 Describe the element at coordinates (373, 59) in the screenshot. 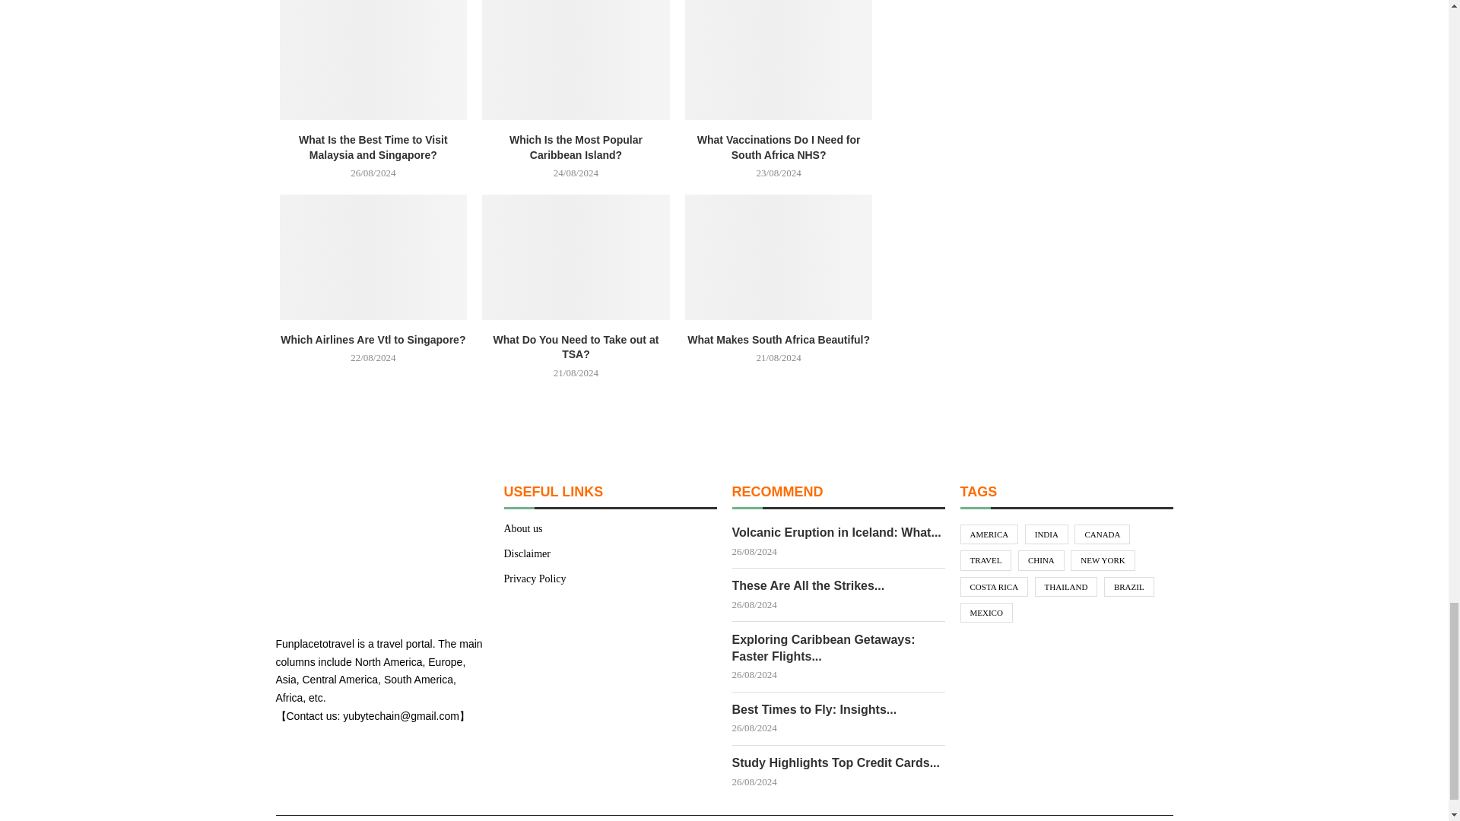

I see `What Is the Best Time to Visit Malaysia and Singapore?` at that location.